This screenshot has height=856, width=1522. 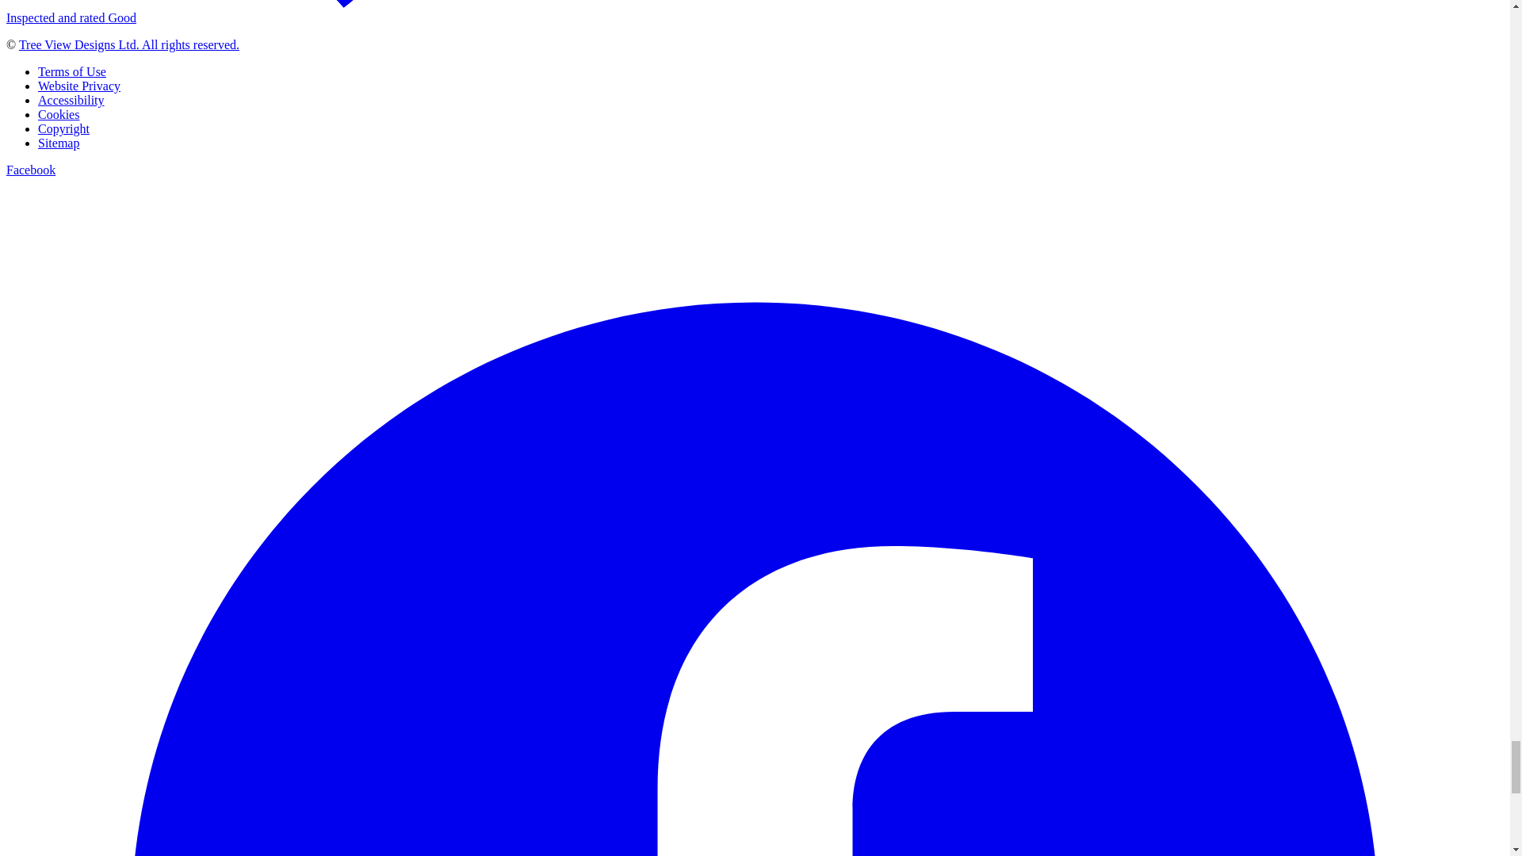 I want to click on Website Privacy, so click(x=79, y=86).